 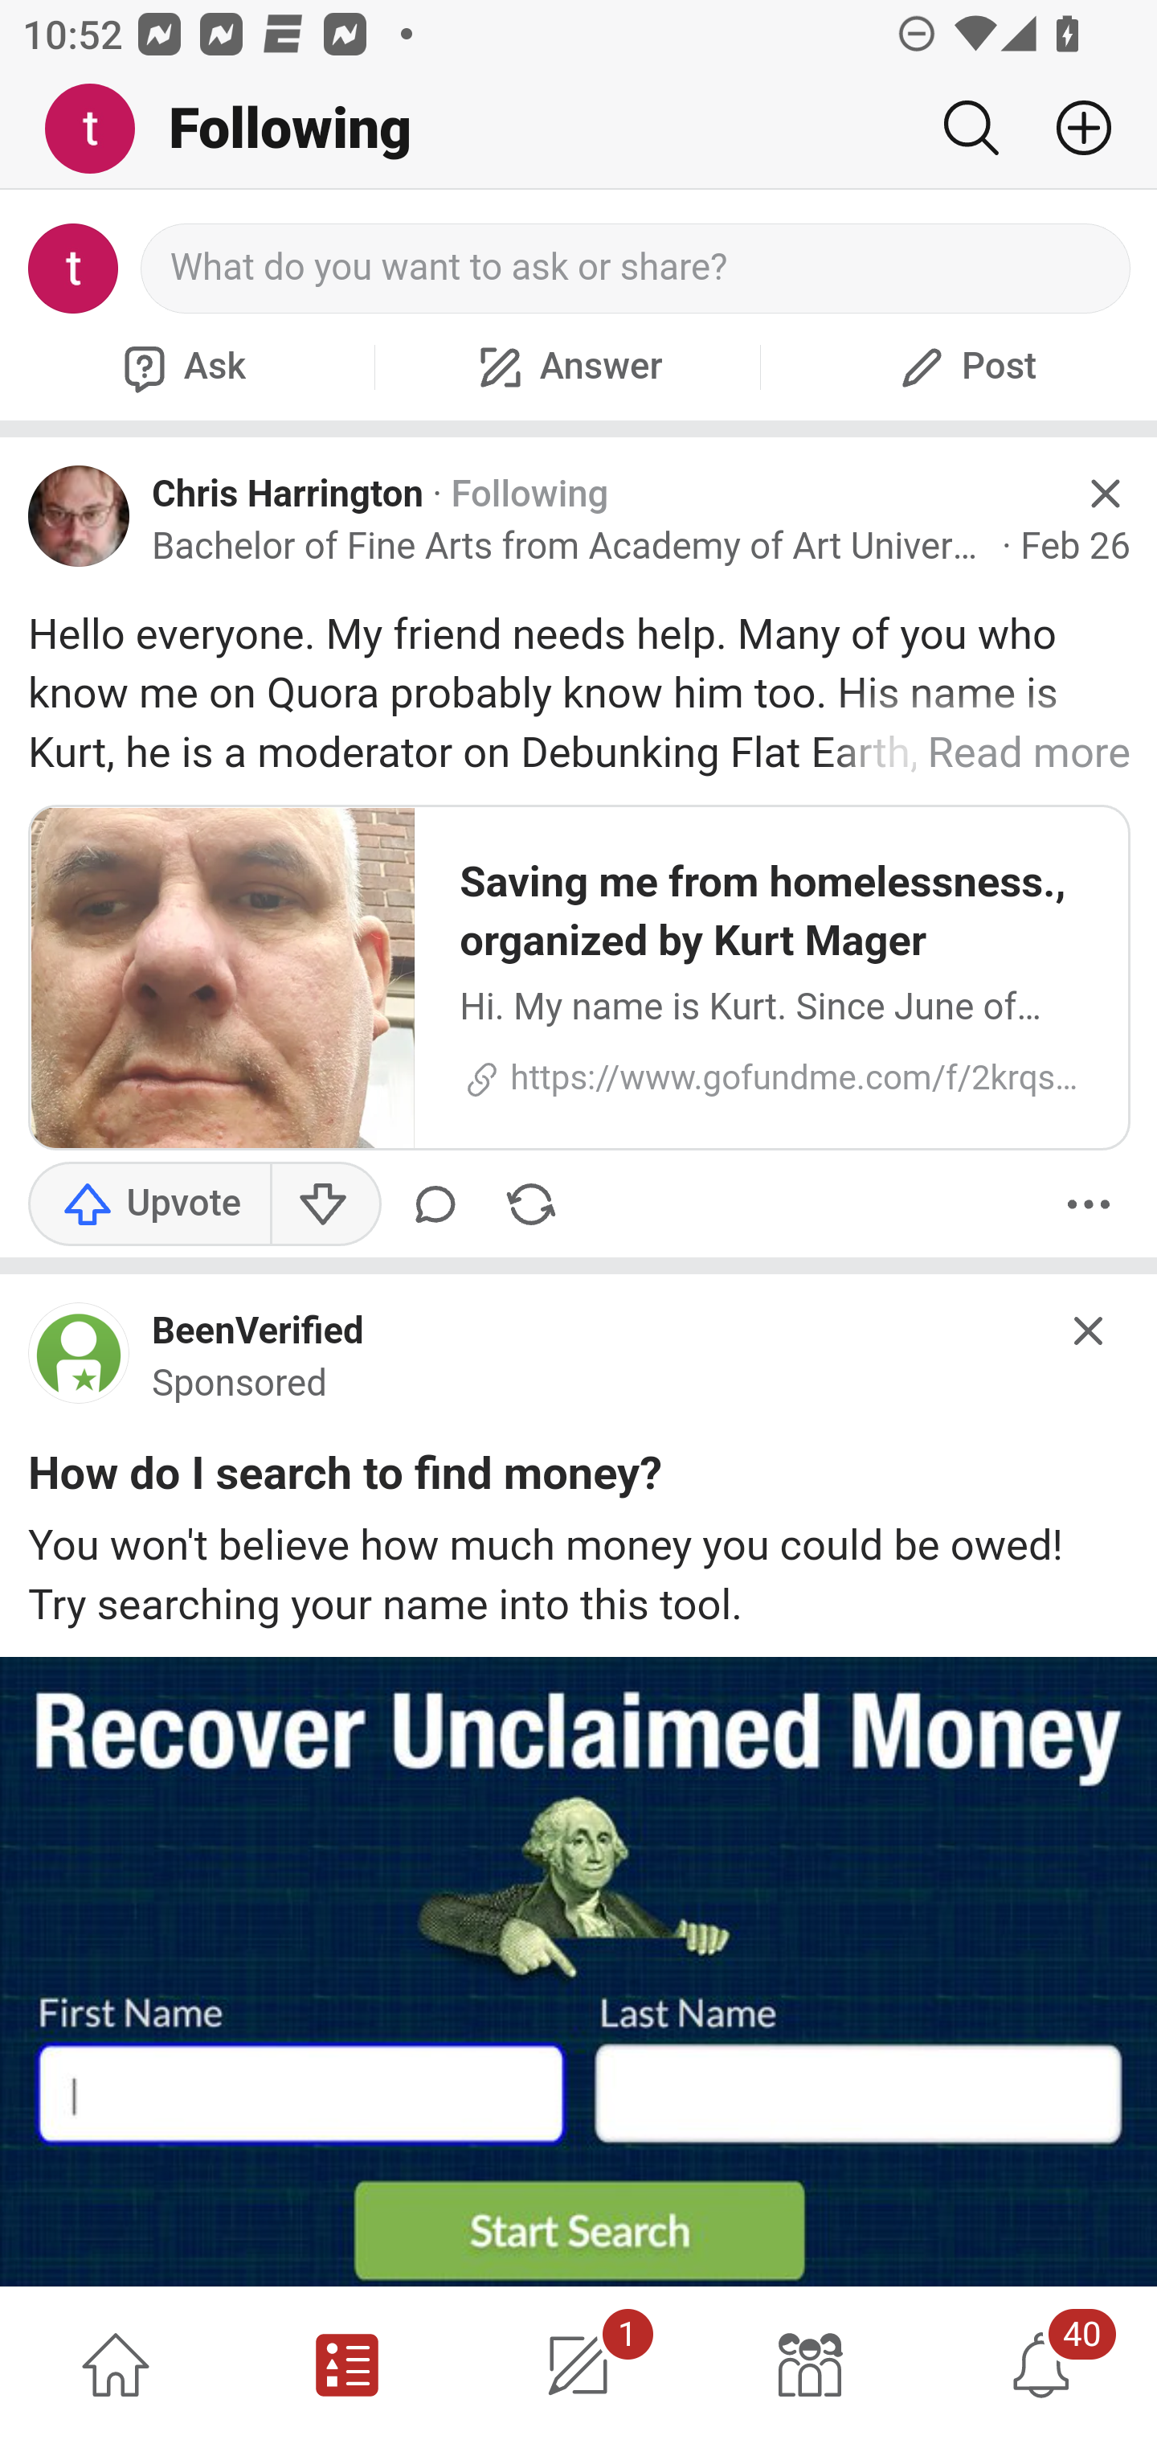 I want to click on More, so click(x=1089, y=1204).